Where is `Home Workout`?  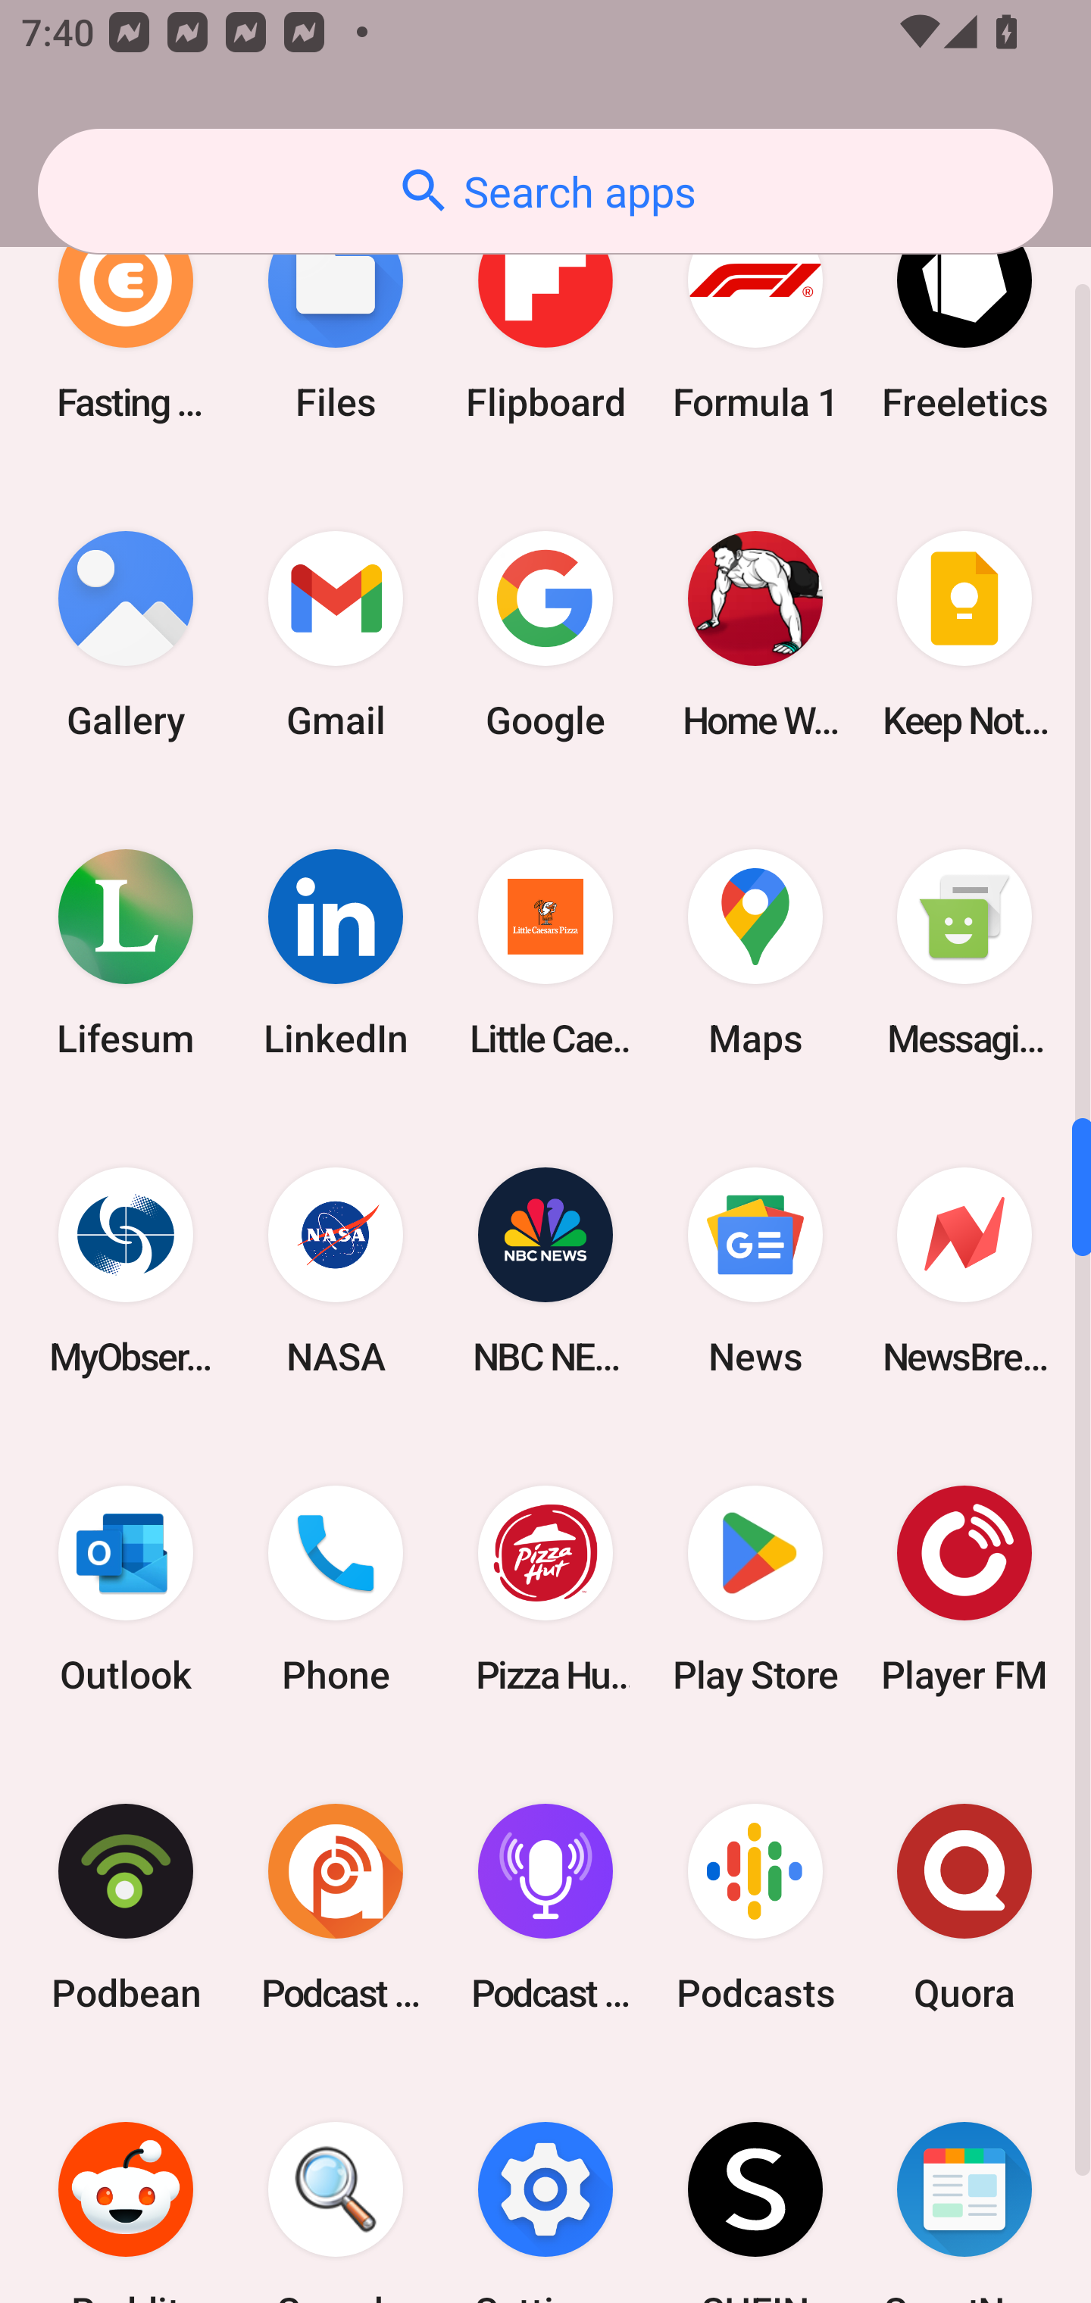 Home Workout is located at coordinates (755, 635).